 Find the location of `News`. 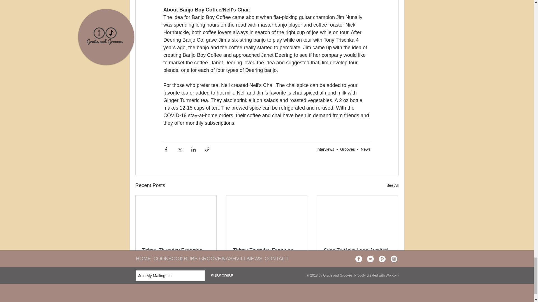

News is located at coordinates (365, 149).